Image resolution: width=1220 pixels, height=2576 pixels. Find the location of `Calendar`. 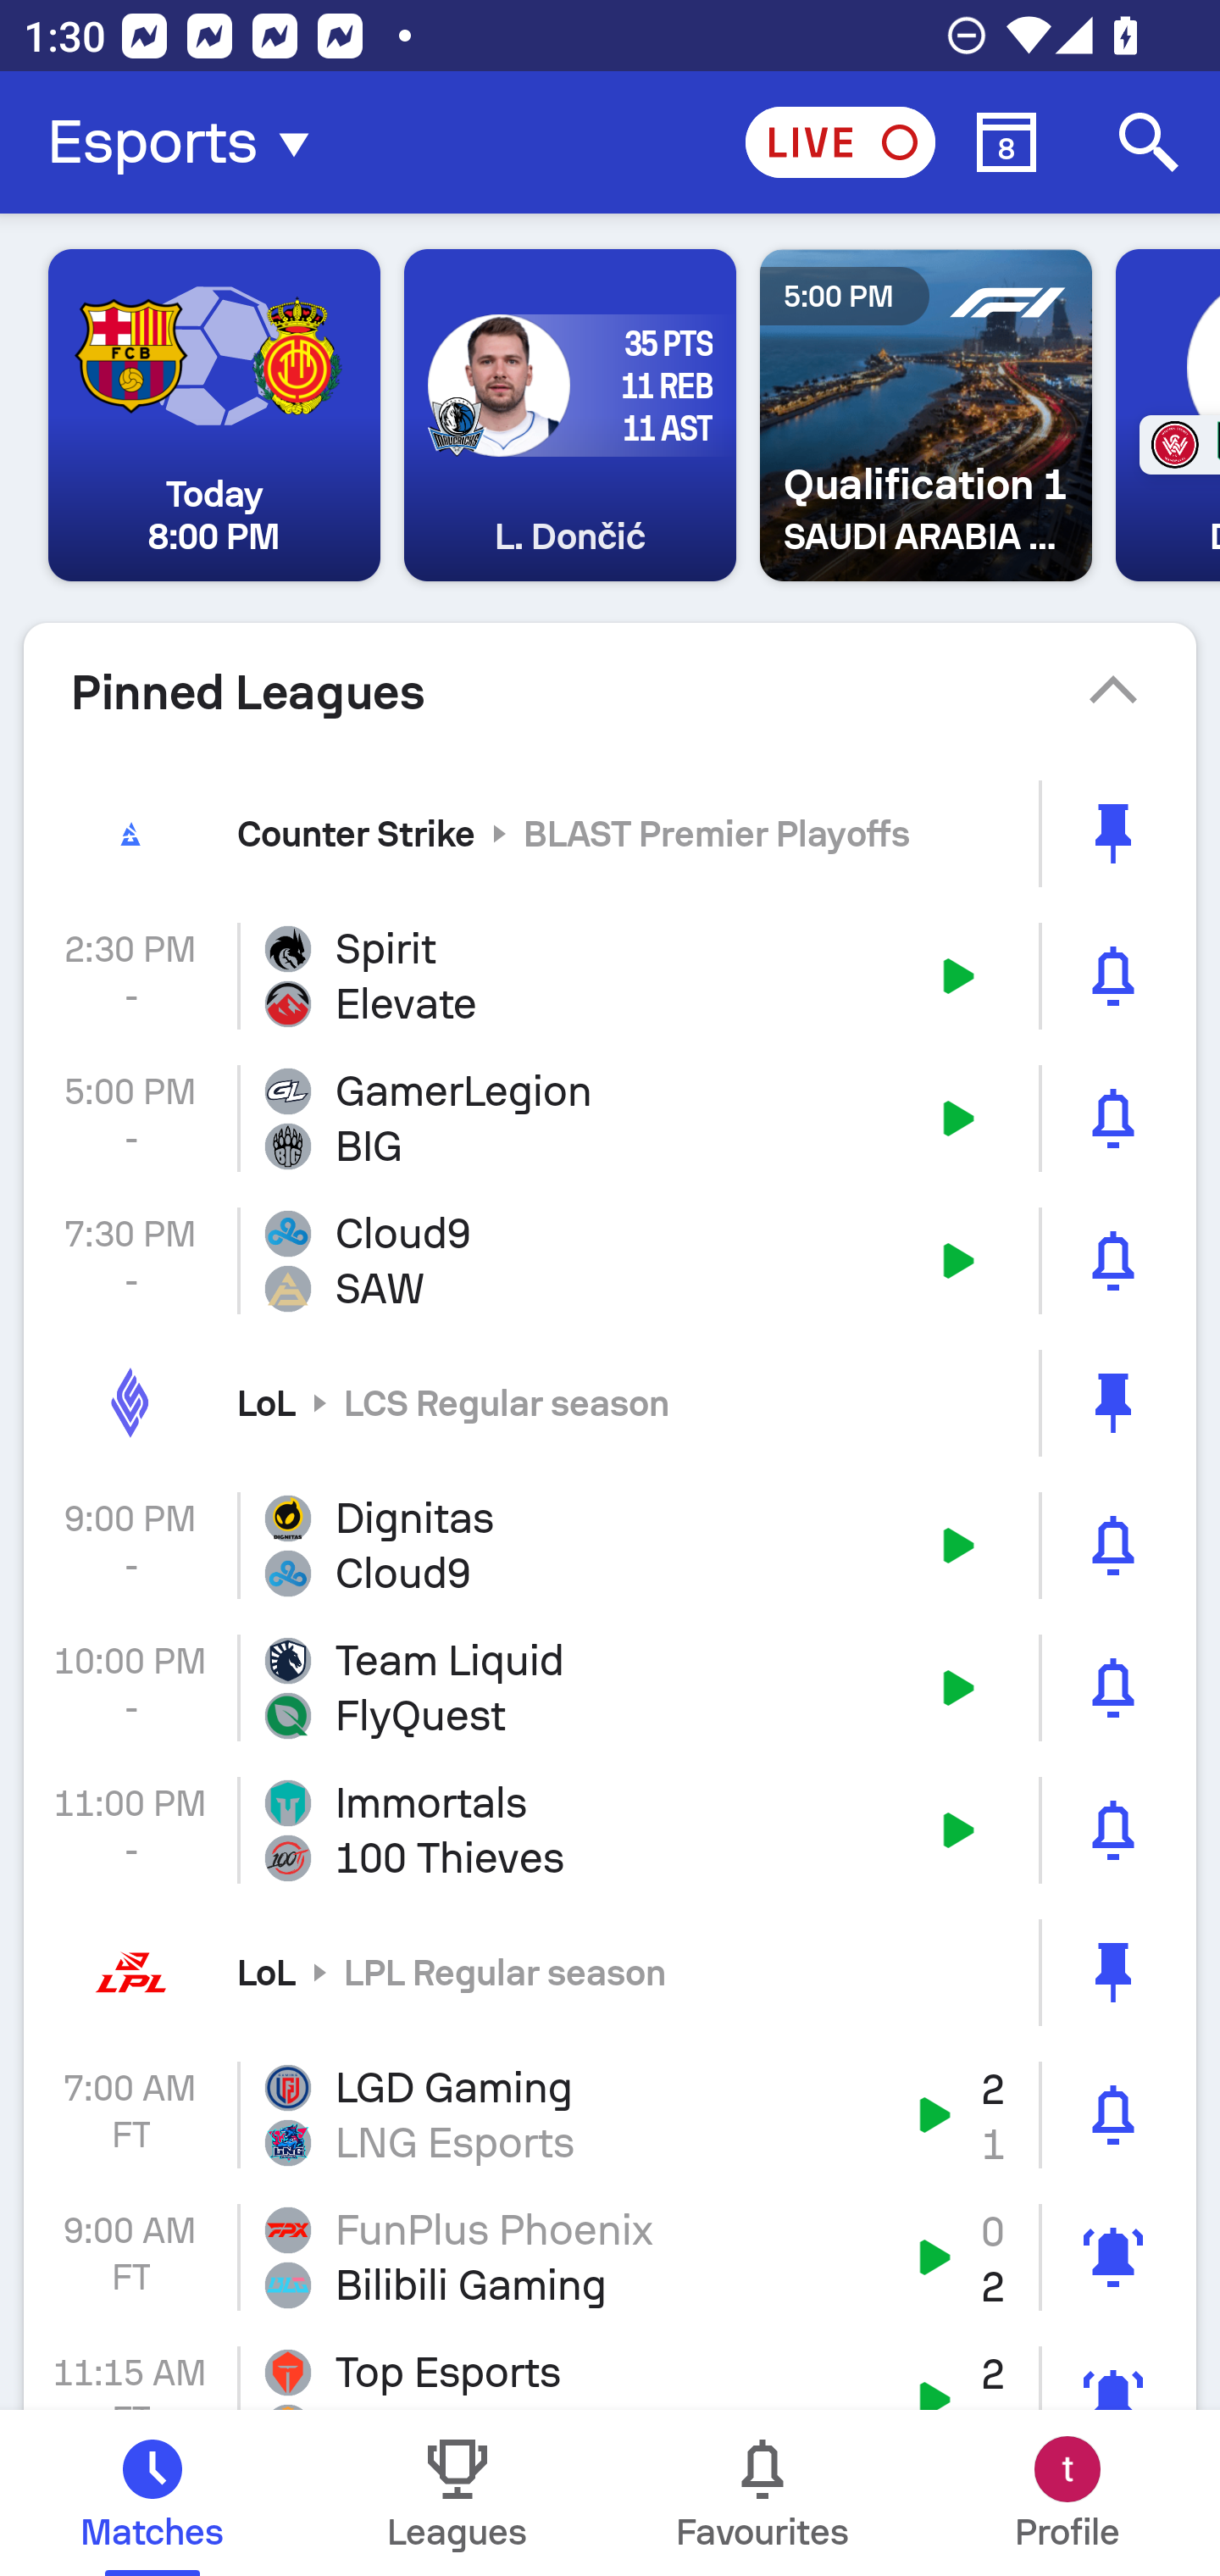

Calendar is located at coordinates (1006, 142).